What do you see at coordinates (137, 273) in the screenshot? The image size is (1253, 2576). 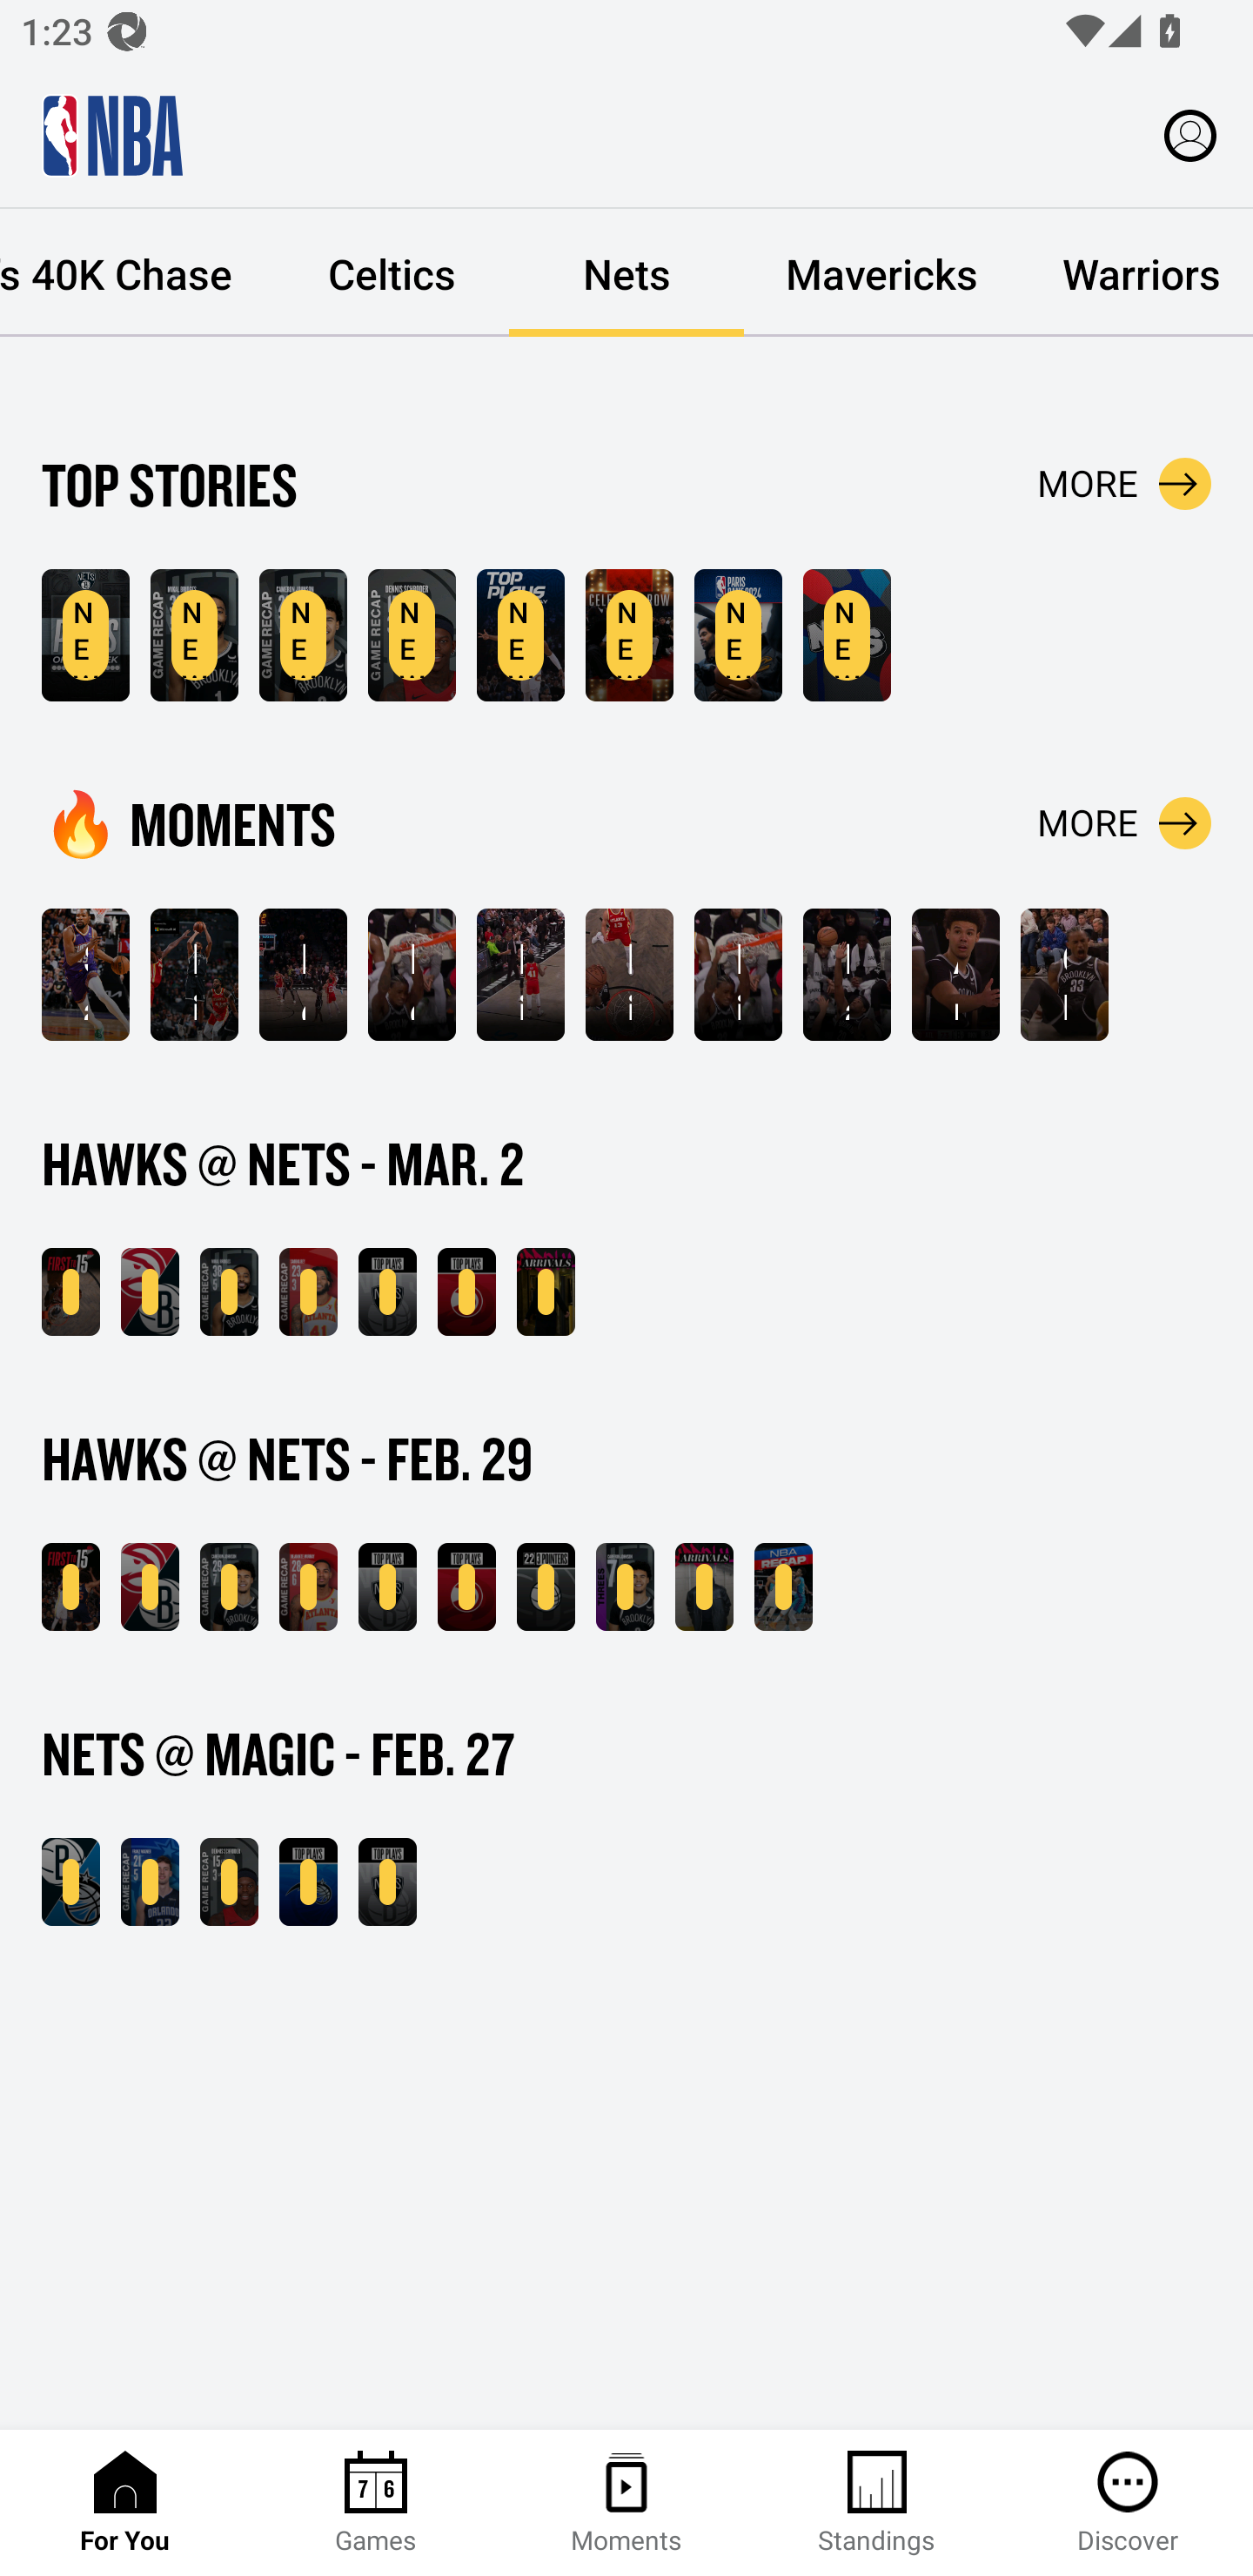 I see `LeBron’s 40K Chase` at bounding box center [137, 273].